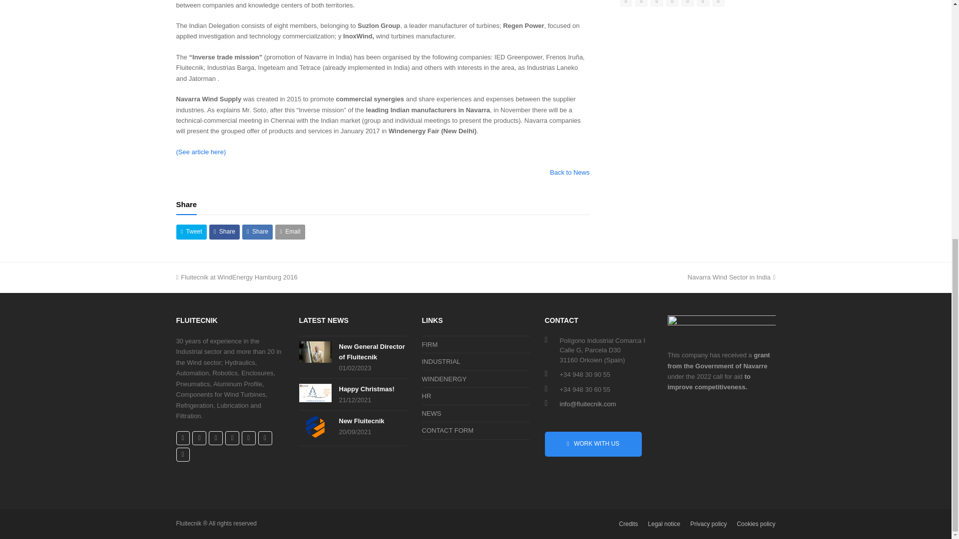 This screenshot has width=959, height=539. Describe the element at coordinates (199, 438) in the screenshot. I see `Facebook` at that location.